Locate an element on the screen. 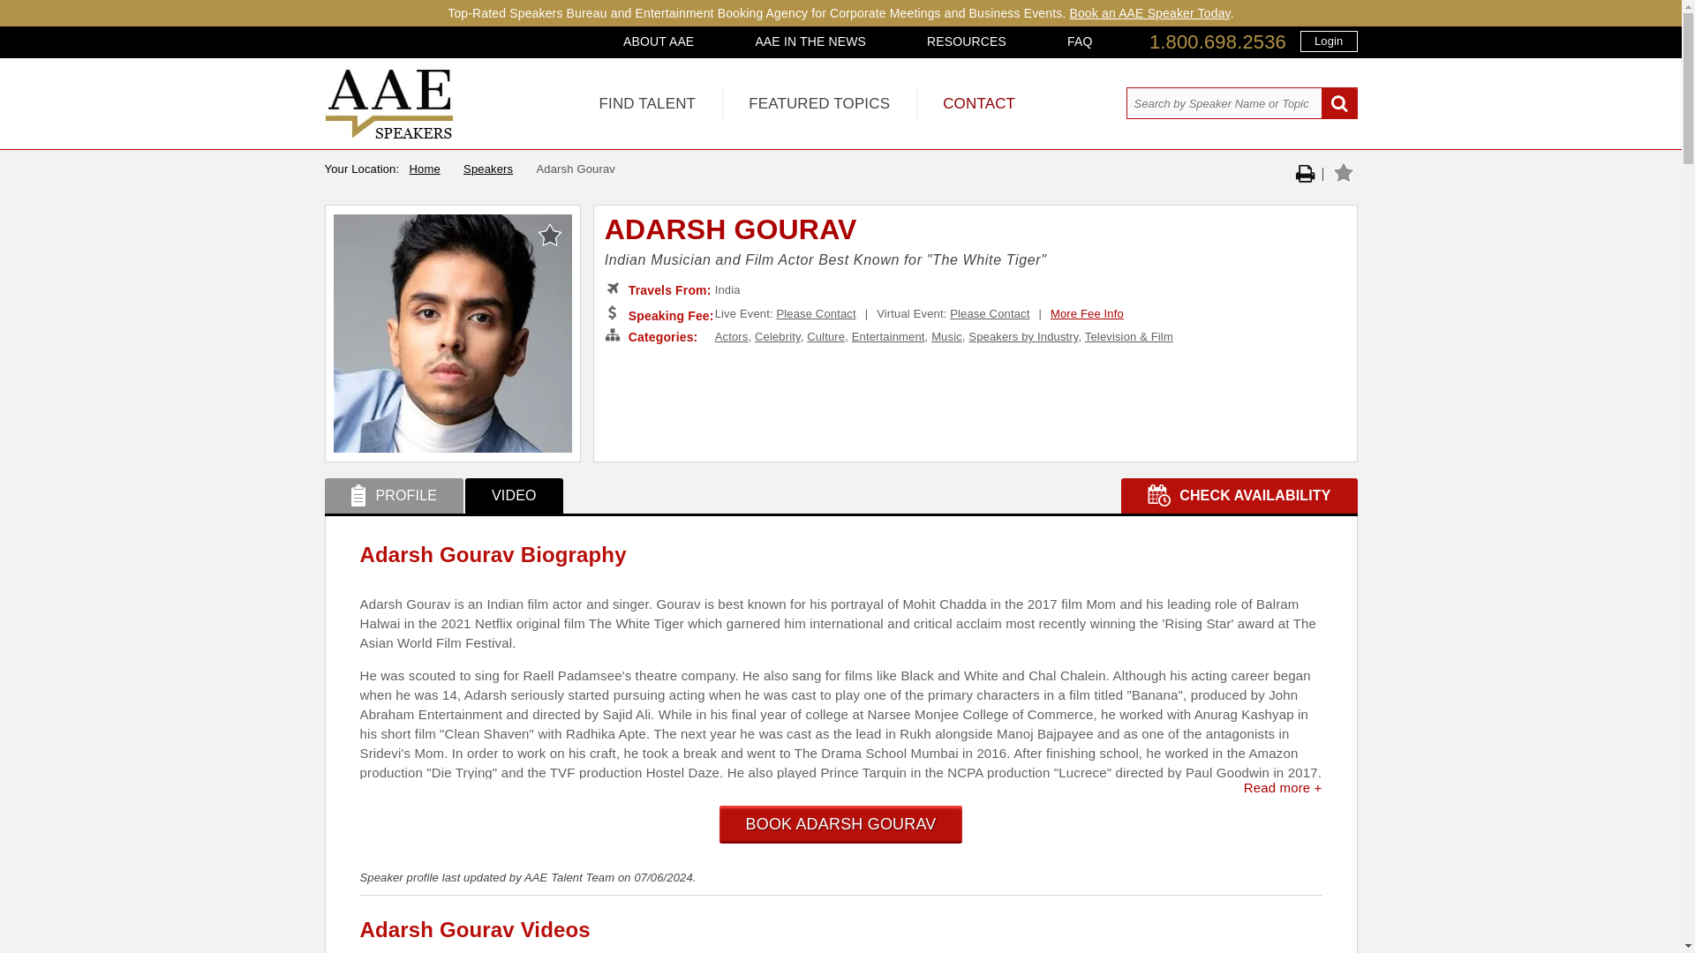  Book an AAE Speaker Today is located at coordinates (1149, 12).